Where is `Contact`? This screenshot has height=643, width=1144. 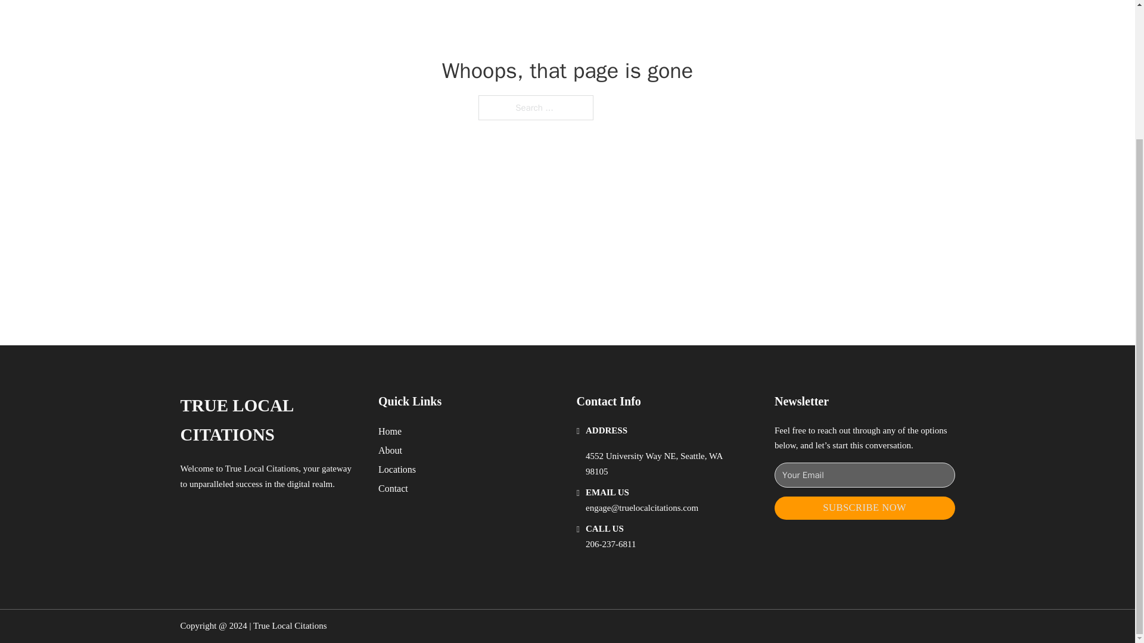
Contact is located at coordinates (393, 488).